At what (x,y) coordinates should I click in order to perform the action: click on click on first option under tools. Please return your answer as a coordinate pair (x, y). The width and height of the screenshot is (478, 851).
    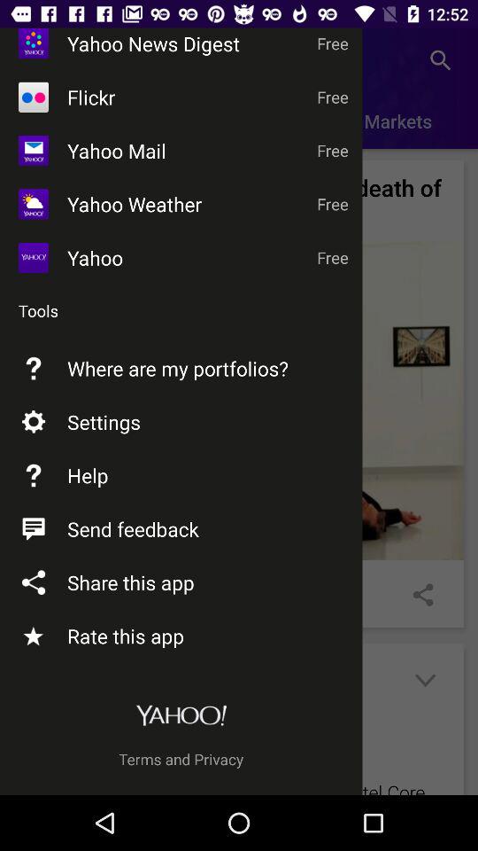
    Looking at the image, I should click on (239, 401).